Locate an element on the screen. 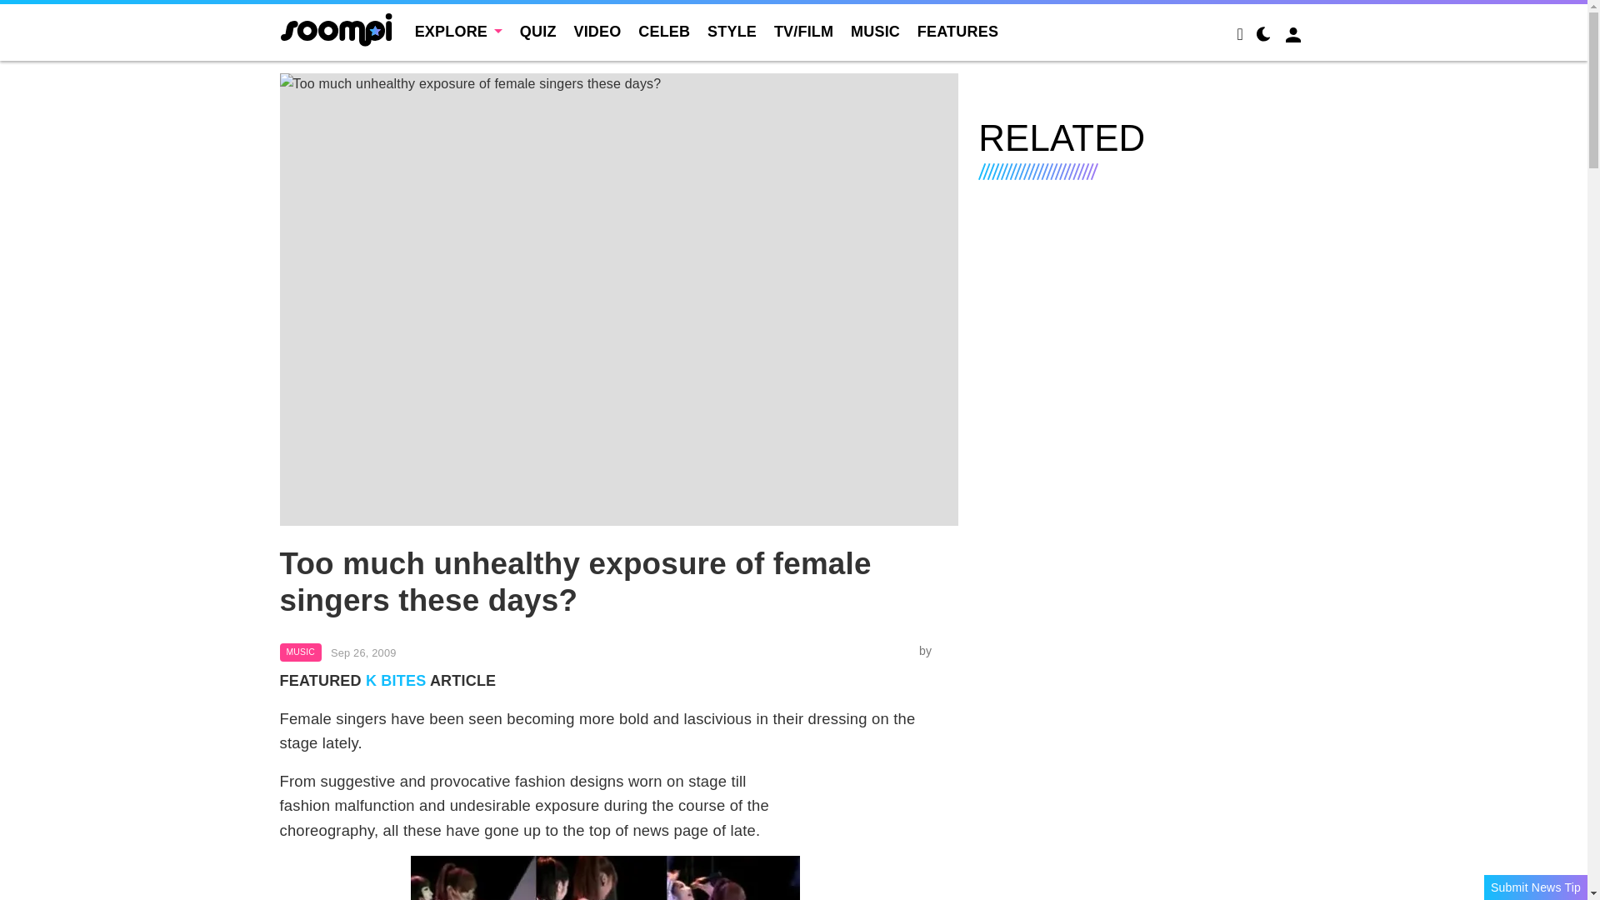 This screenshot has height=900, width=1600. MUSIC is located at coordinates (875, 32).